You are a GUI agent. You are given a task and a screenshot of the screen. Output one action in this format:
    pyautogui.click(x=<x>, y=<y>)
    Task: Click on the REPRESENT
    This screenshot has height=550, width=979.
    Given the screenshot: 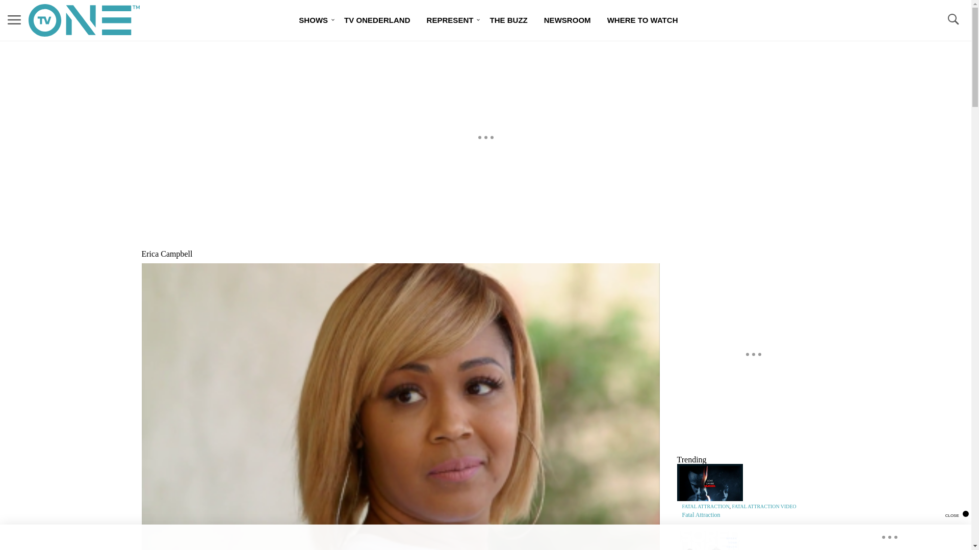 What is the action you would take?
    pyautogui.click(x=450, y=20)
    